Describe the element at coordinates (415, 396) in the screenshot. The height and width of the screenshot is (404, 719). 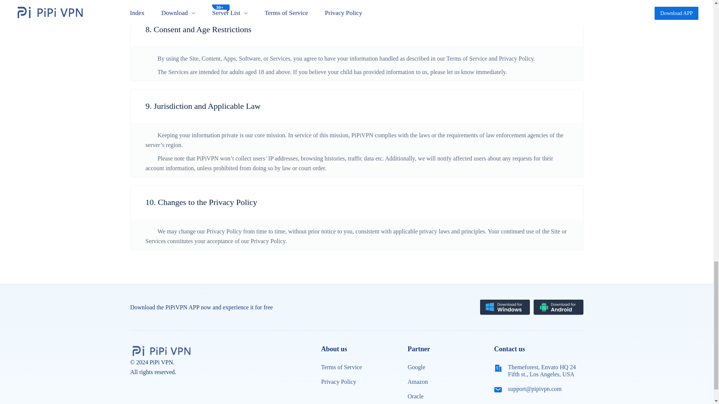
I see `Oracle` at that location.